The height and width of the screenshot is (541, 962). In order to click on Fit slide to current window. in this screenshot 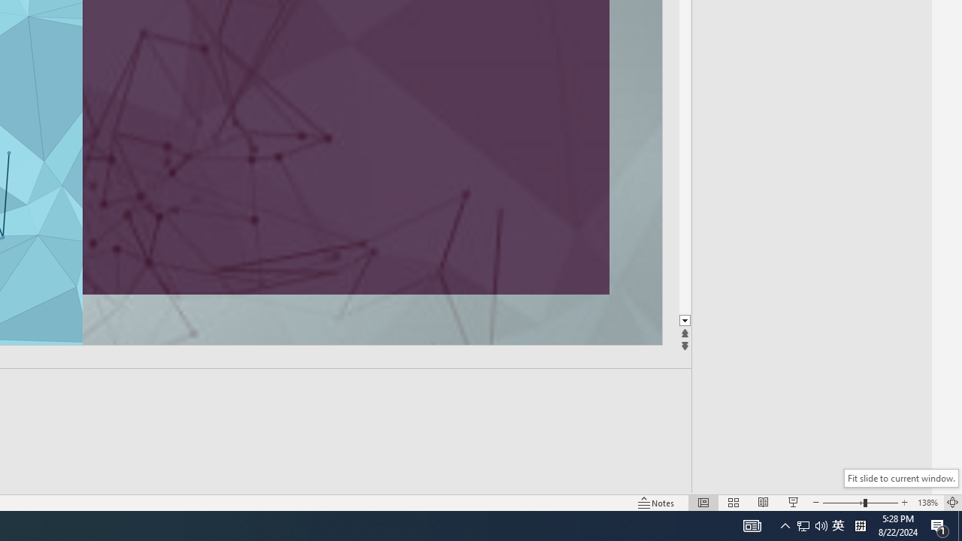, I will do `click(901, 478)`.